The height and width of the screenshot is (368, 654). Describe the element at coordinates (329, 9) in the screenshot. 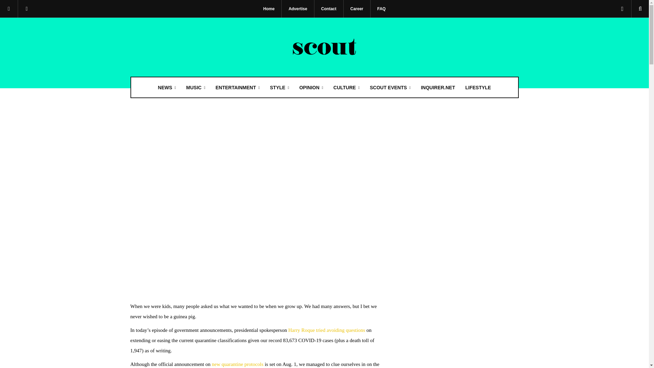

I see `Contact` at that location.